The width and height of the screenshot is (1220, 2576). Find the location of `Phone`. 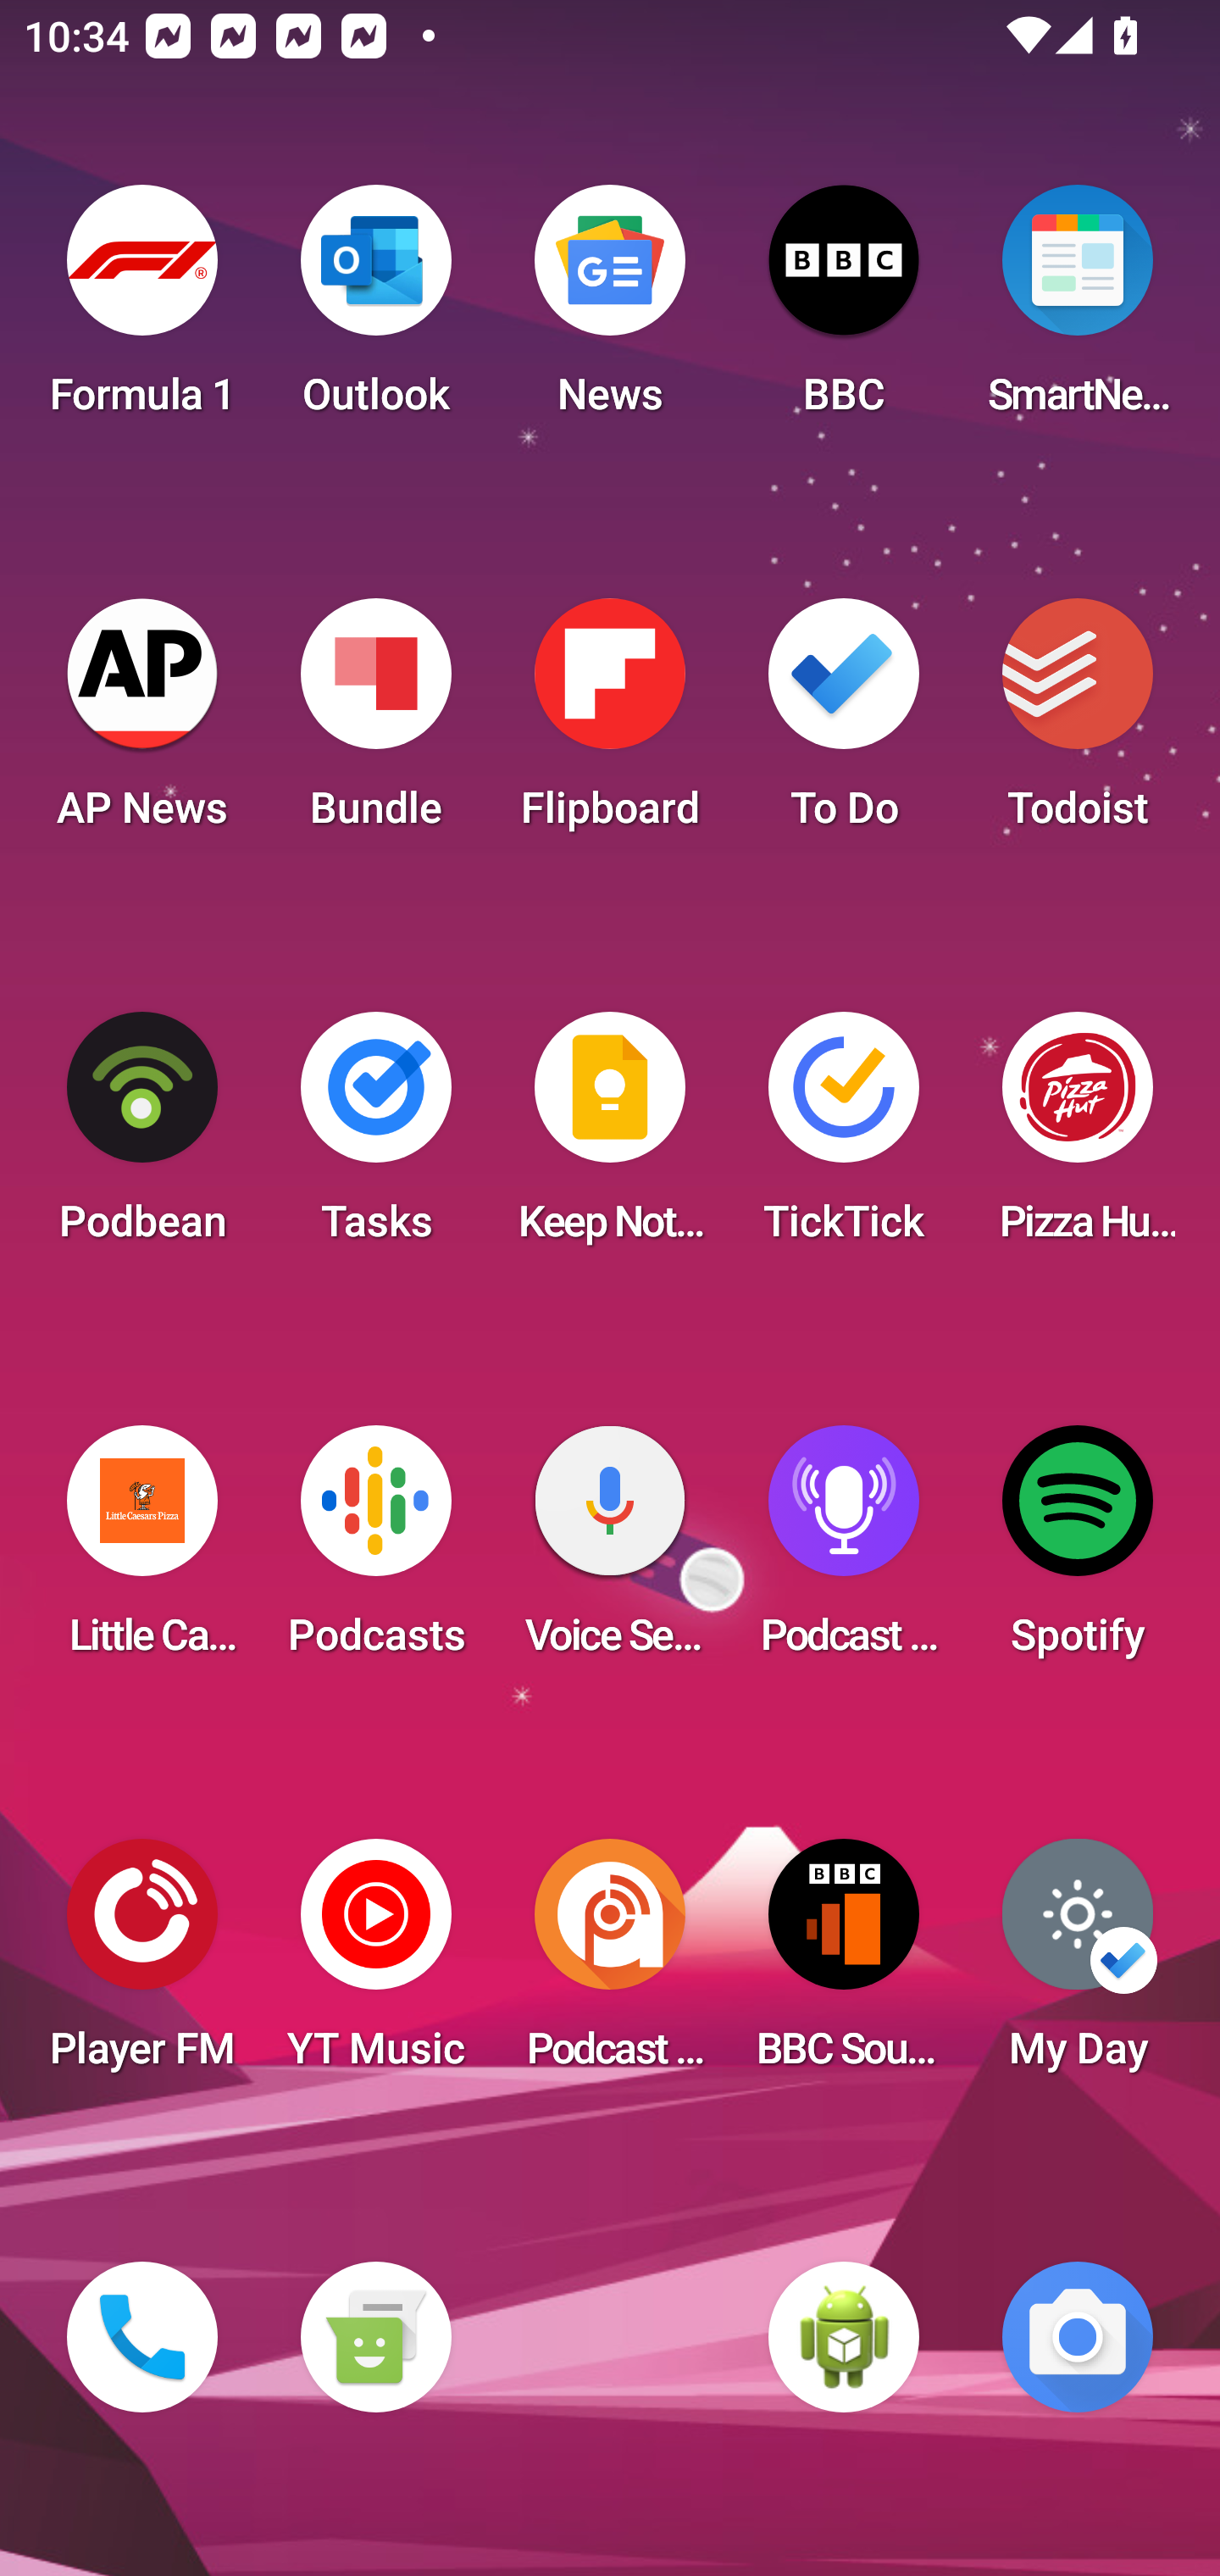

Phone is located at coordinates (142, 2337).